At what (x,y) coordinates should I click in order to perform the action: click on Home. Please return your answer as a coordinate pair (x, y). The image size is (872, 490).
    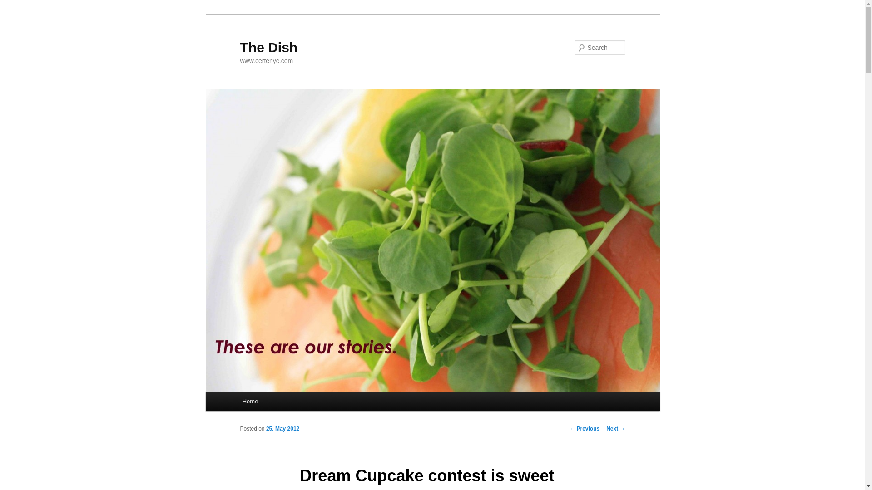
    Looking at the image, I should click on (250, 401).